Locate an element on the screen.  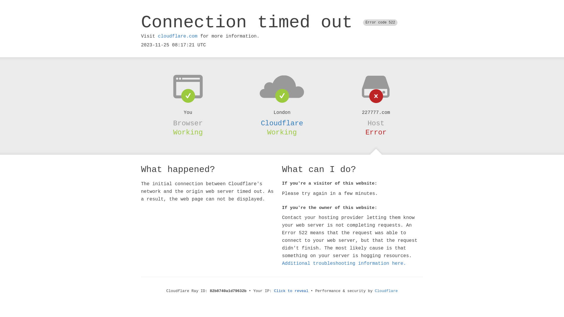
Cloudflare is located at coordinates (386, 291).